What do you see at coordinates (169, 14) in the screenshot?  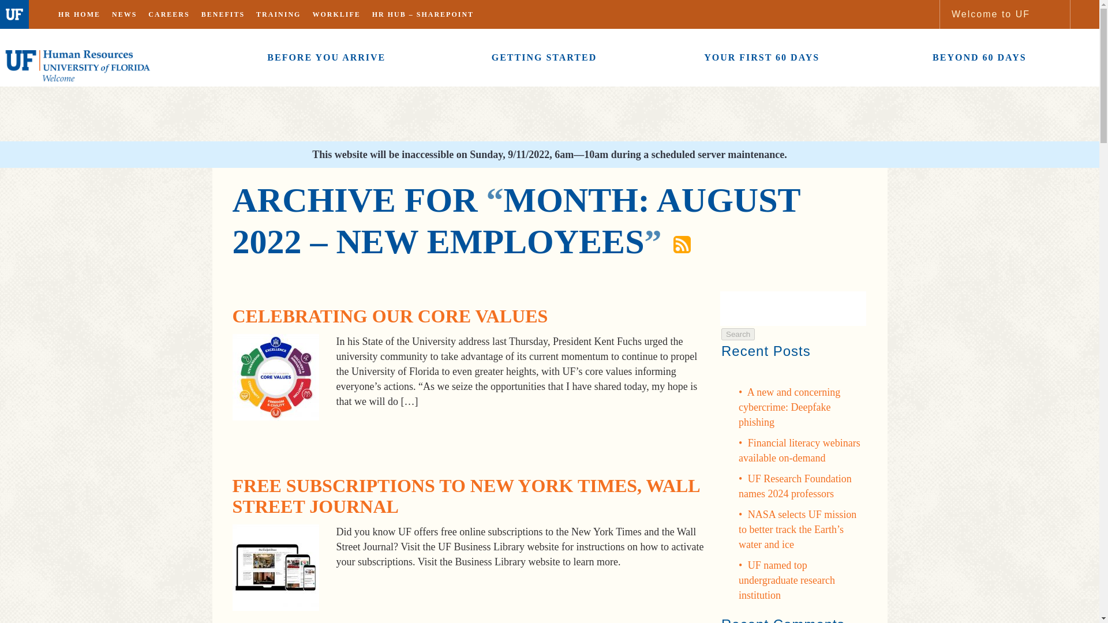 I see `CAREERS` at bounding box center [169, 14].